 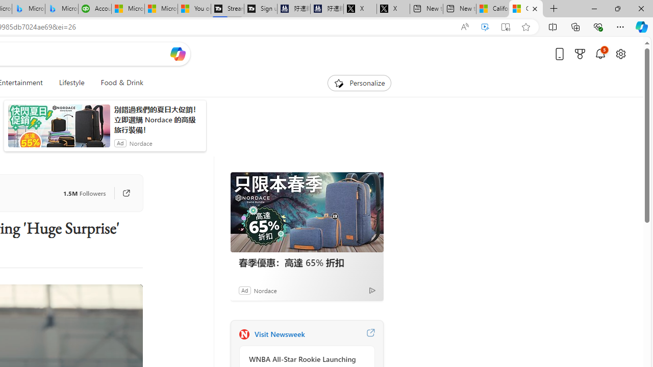 I want to click on Lifestyle, so click(x=71, y=83).